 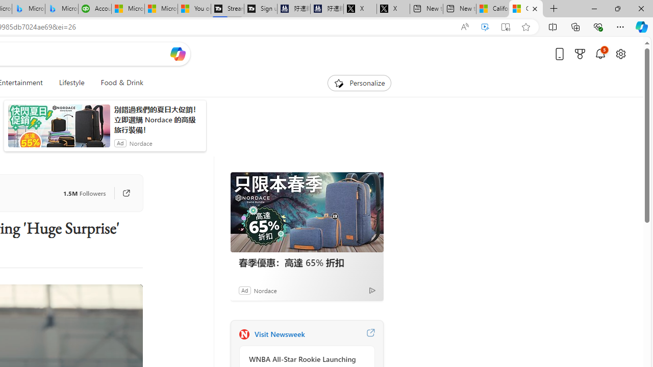 I want to click on Lifestyle, so click(x=71, y=83).